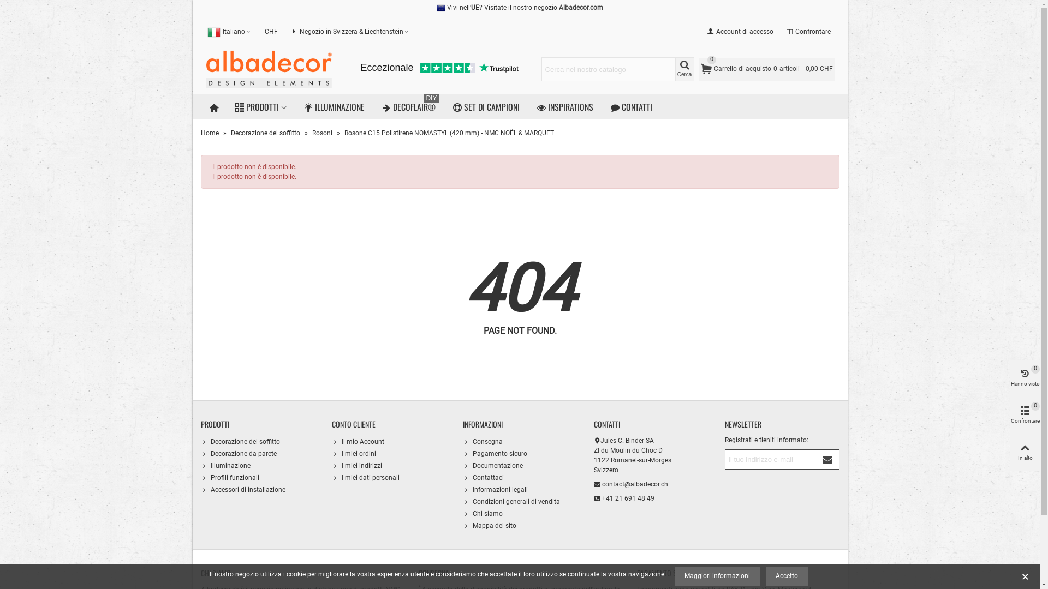 The height and width of the screenshot is (589, 1048). I want to click on INSPIRATIONS, so click(565, 107).